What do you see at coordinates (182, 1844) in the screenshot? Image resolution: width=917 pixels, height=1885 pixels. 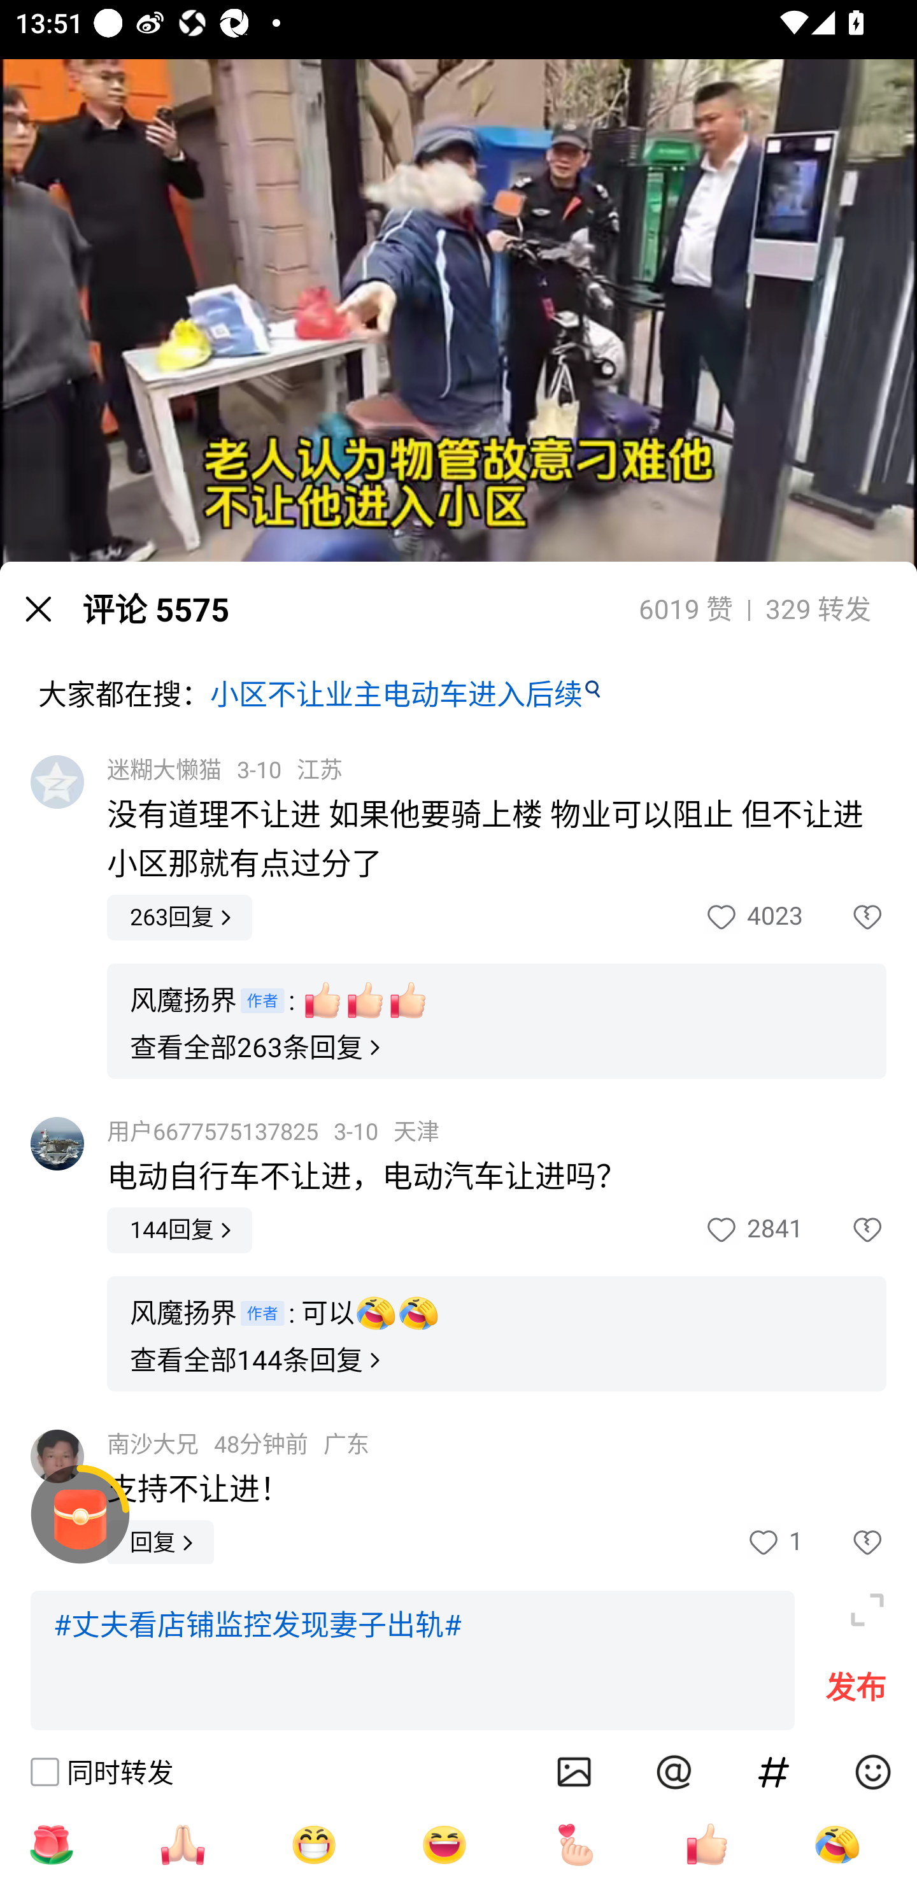 I see `[祈祷]` at bounding box center [182, 1844].